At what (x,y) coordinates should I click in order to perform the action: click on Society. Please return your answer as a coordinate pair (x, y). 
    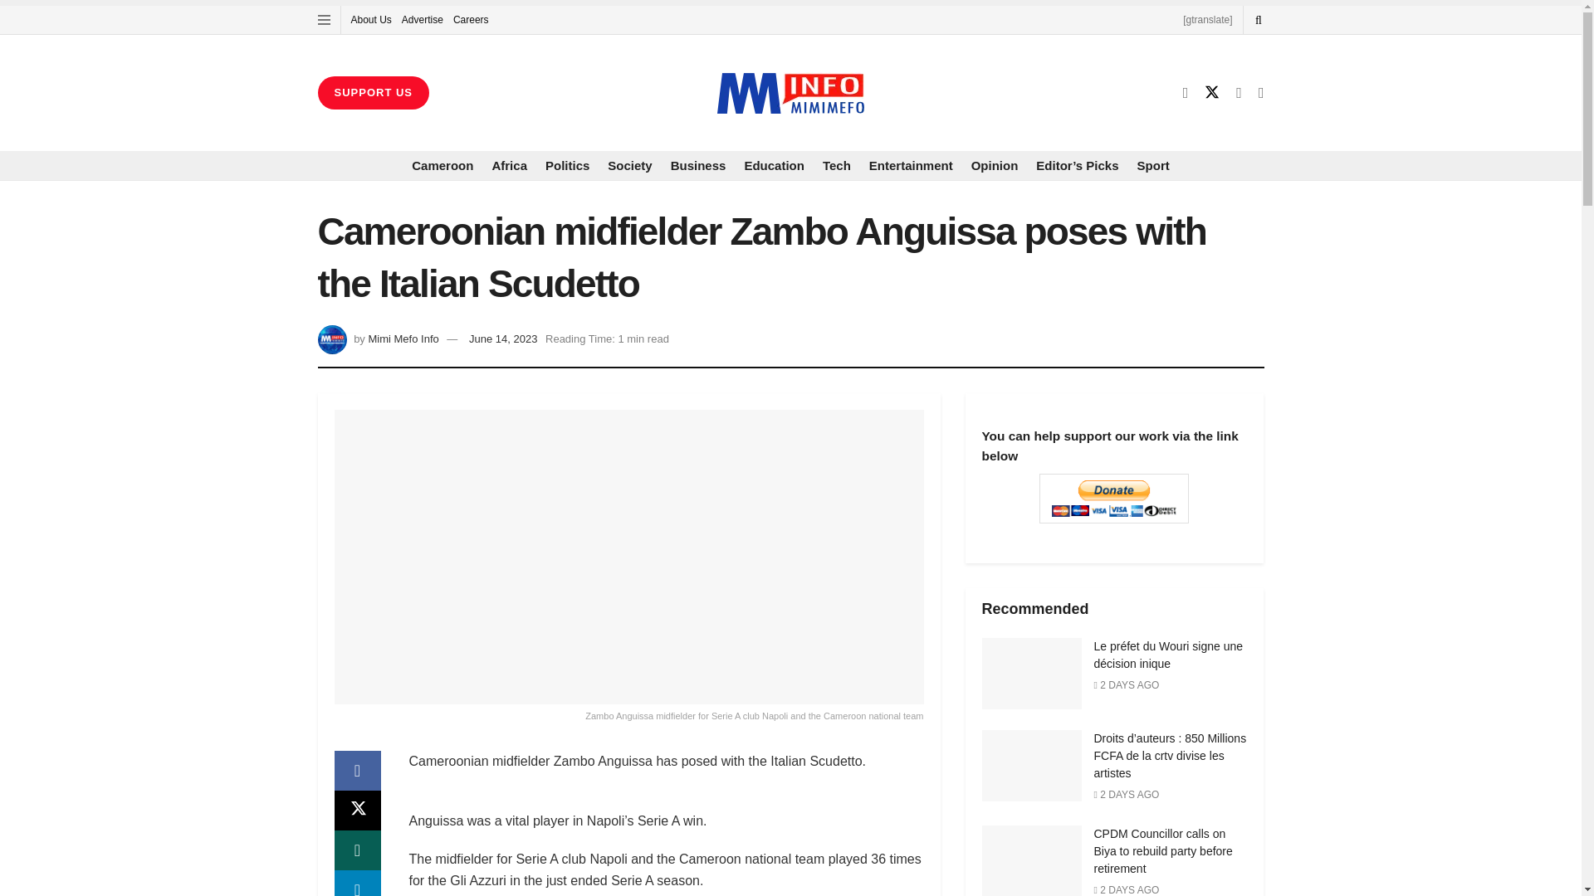
    Looking at the image, I should click on (629, 166).